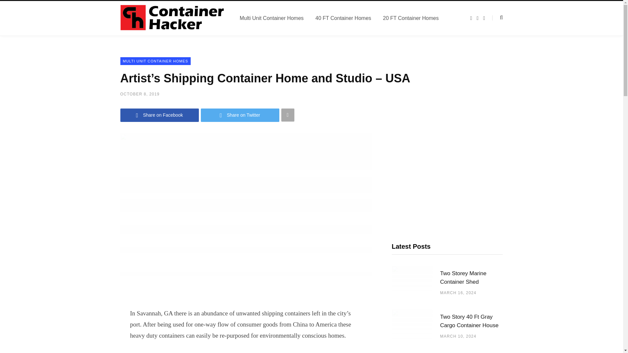  I want to click on Search, so click(497, 18).